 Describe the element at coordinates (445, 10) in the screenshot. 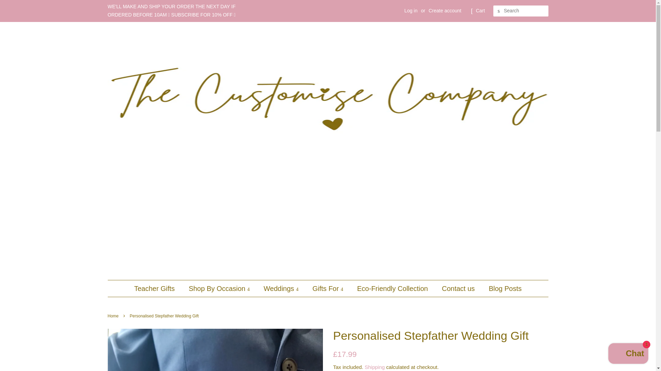

I see `Create account` at that location.